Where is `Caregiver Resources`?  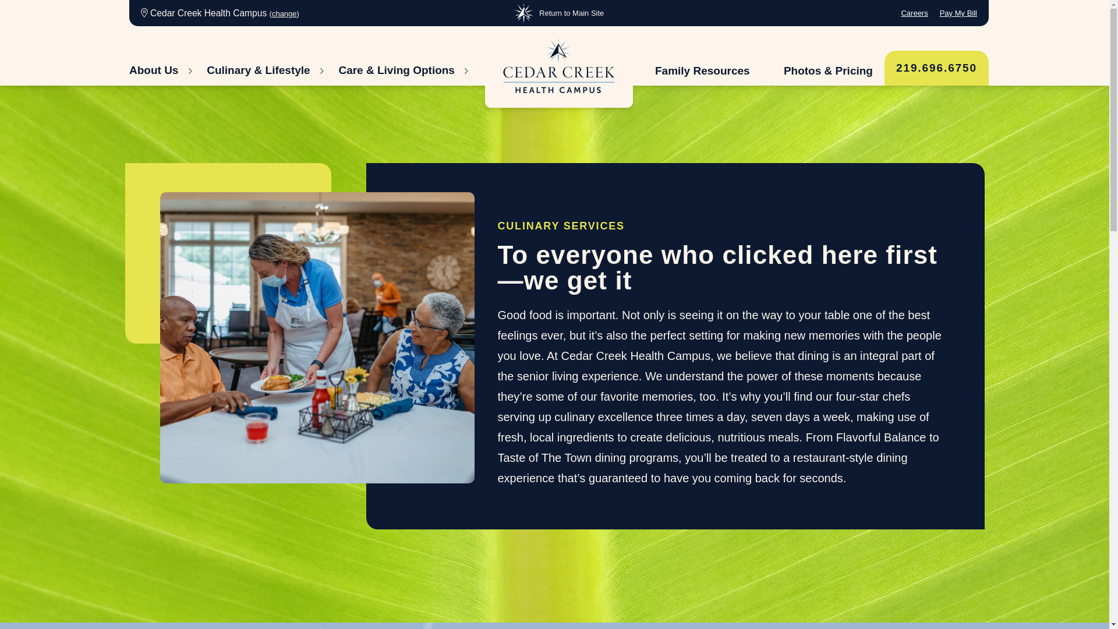
Caregiver Resources is located at coordinates (702, 71).